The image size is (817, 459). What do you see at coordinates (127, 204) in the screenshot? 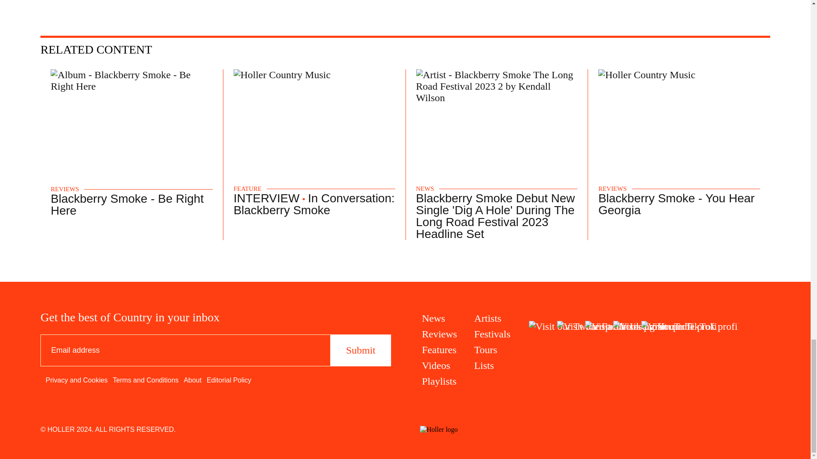
I see `Blackberry Smoke - Be Right Here` at bounding box center [127, 204].